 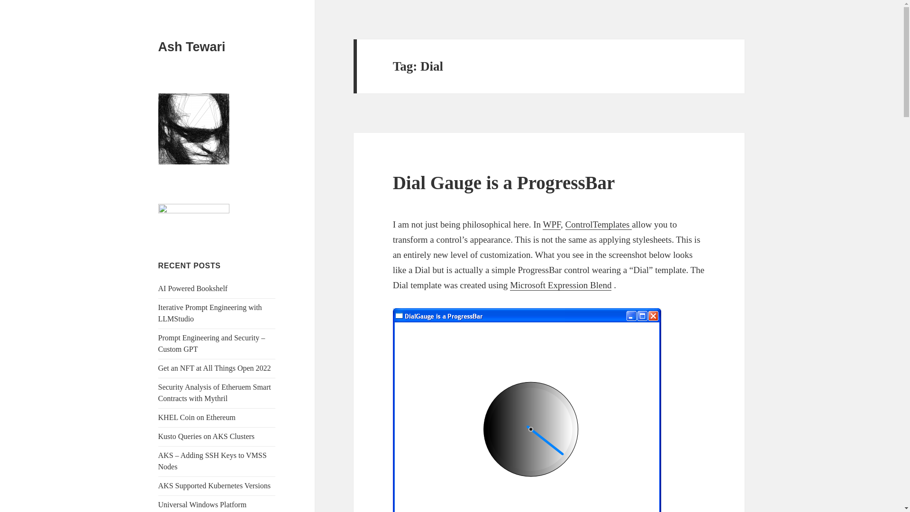 I want to click on Using Templates to Customize WPF Controls, so click(x=599, y=225).